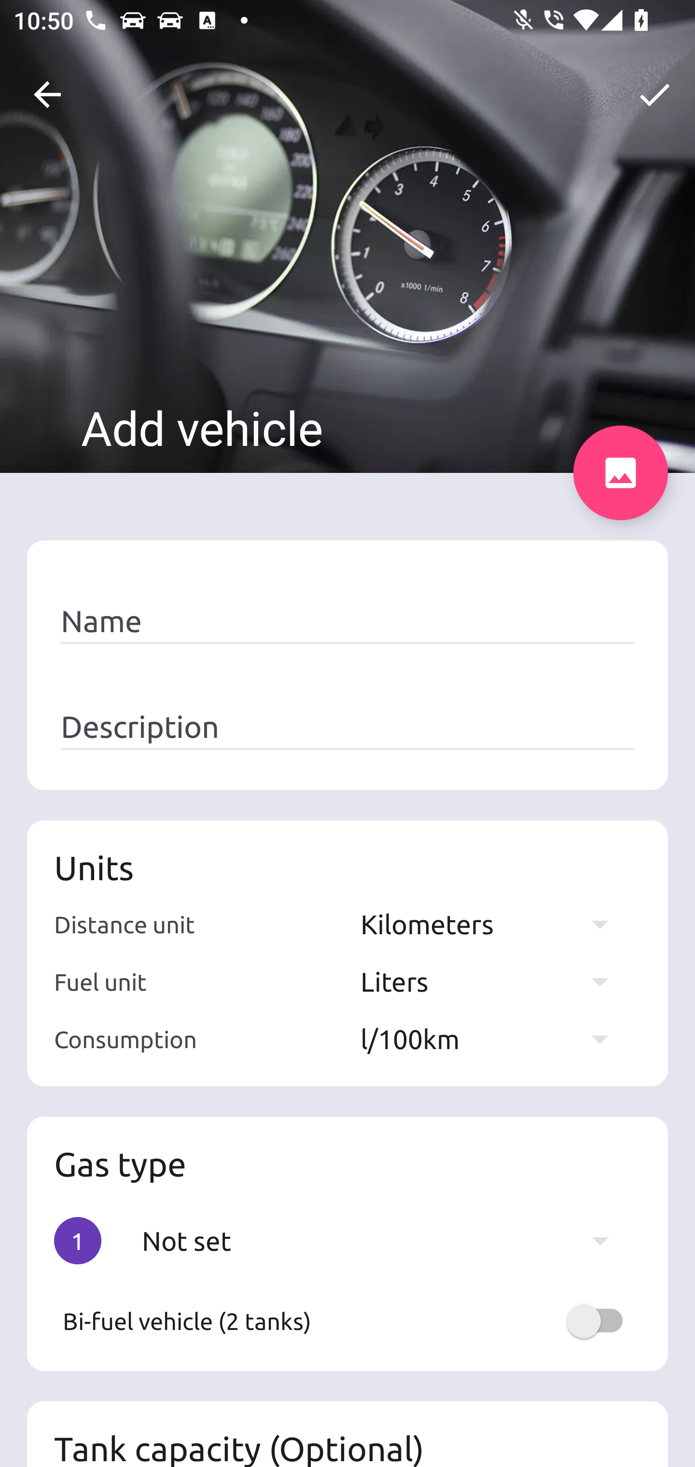  I want to click on l/100km, so click(493, 1038).